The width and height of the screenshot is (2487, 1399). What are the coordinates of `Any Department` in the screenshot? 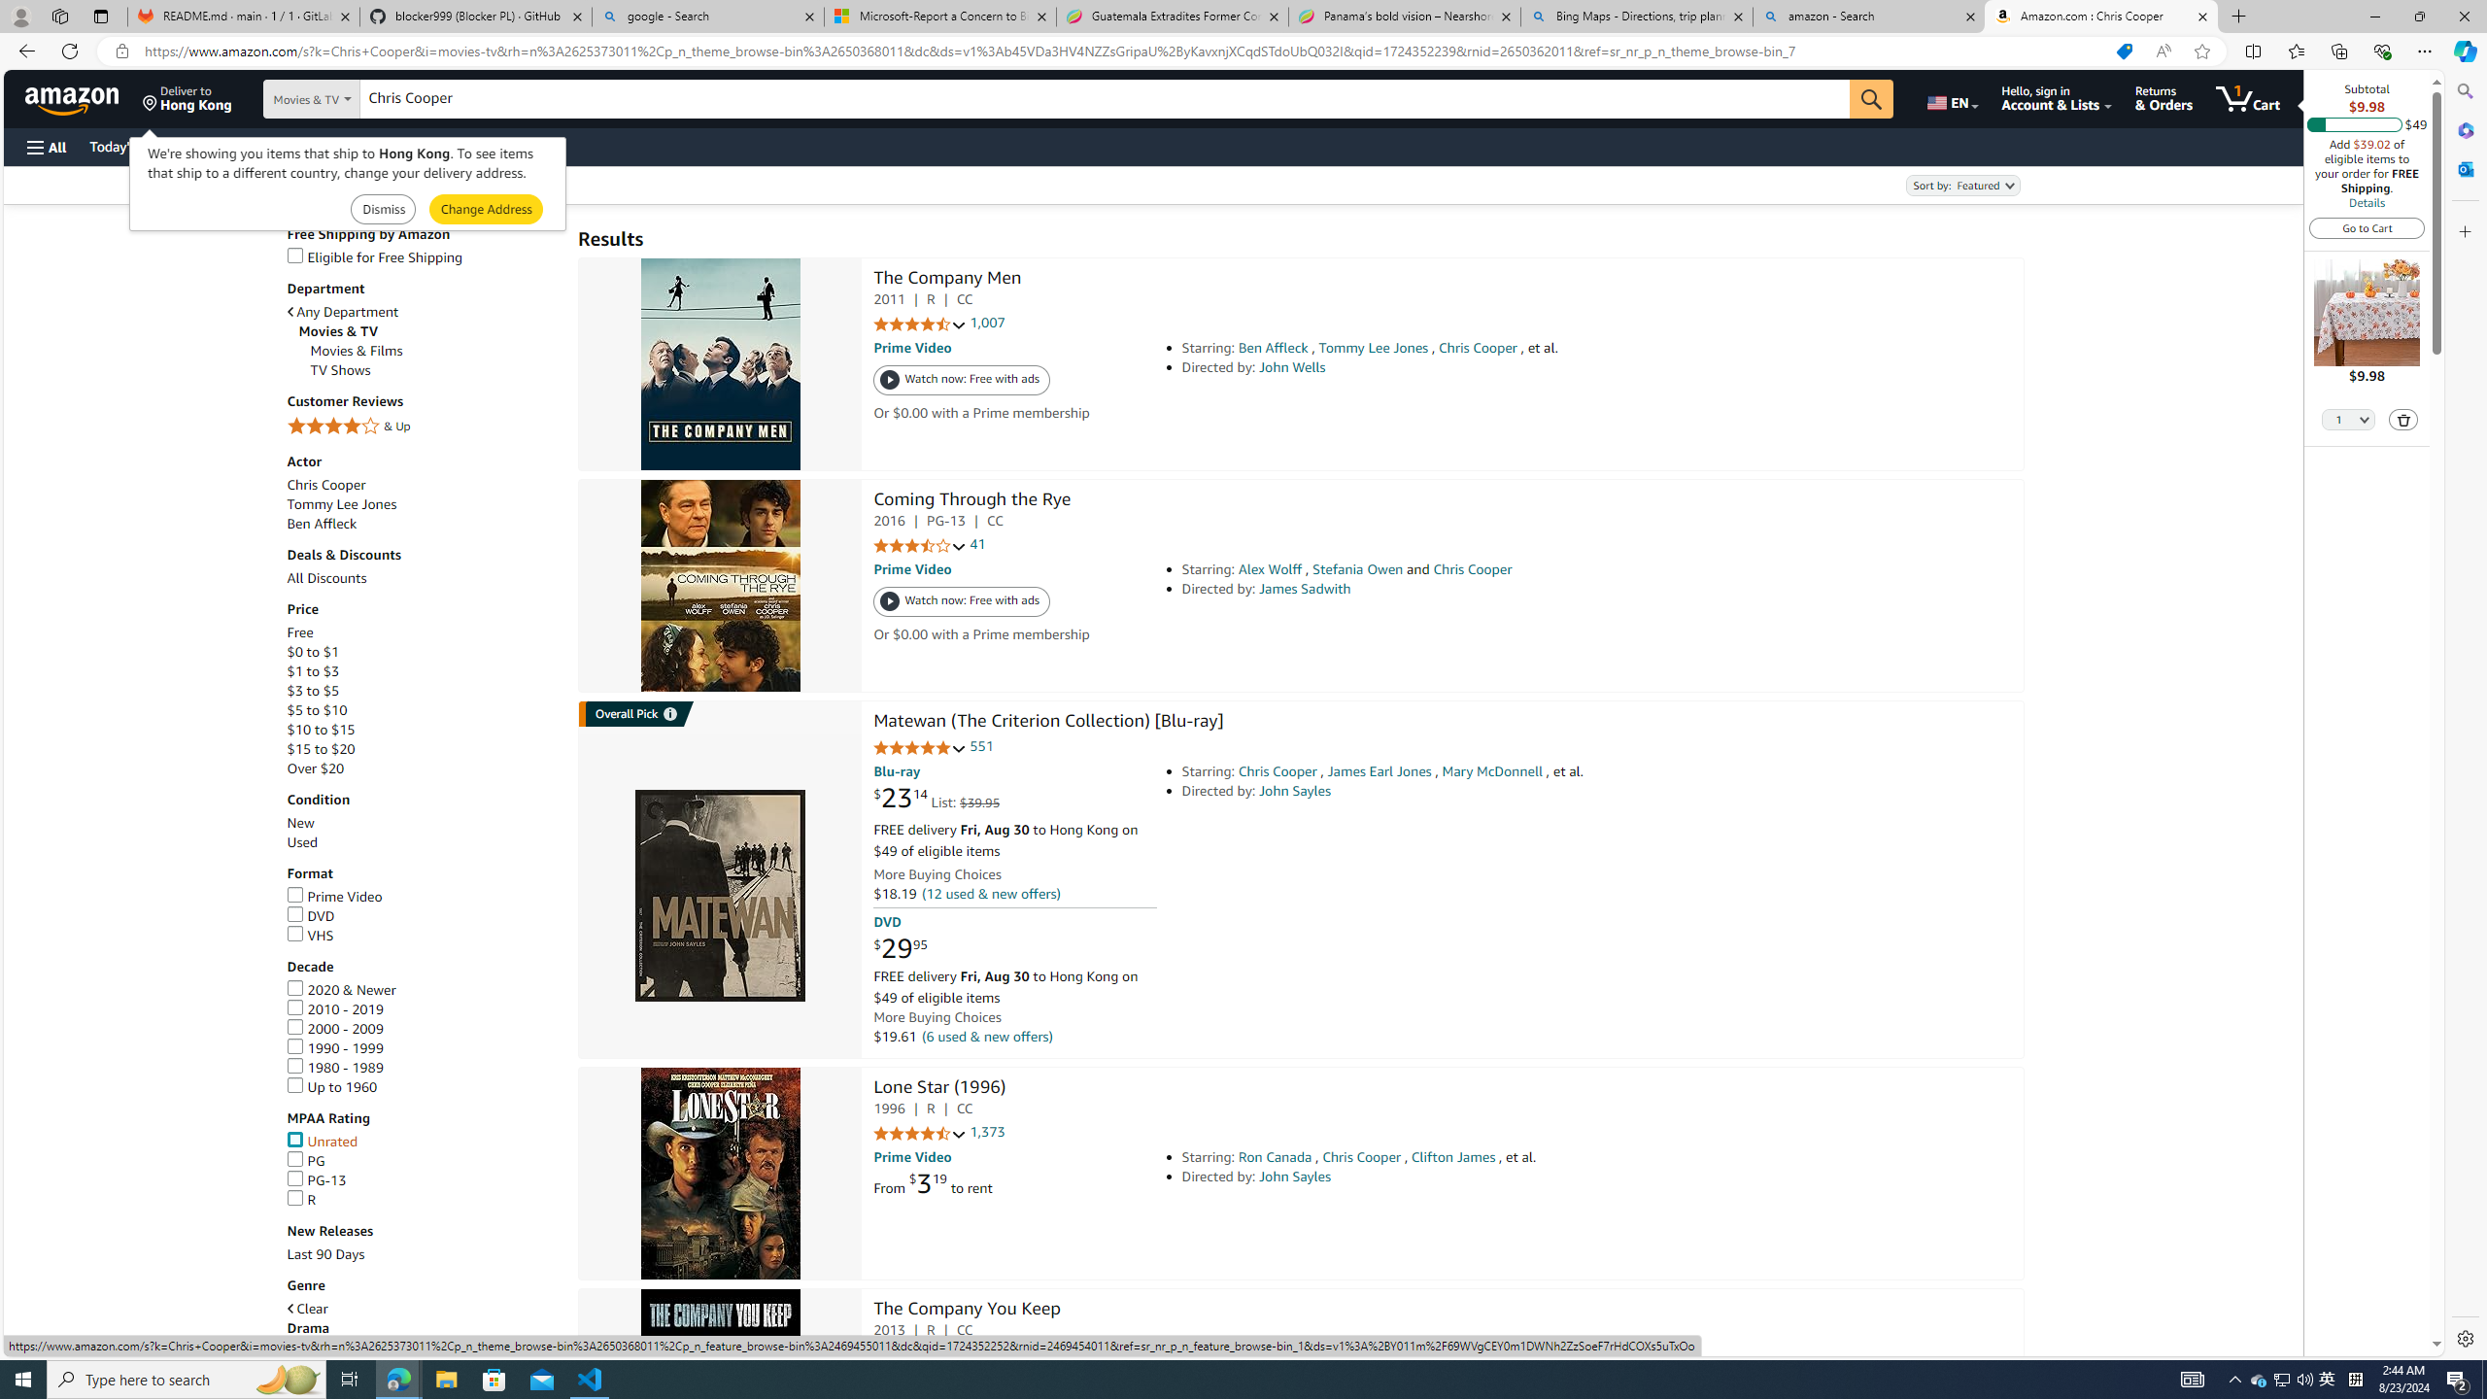 It's located at (423, 311).